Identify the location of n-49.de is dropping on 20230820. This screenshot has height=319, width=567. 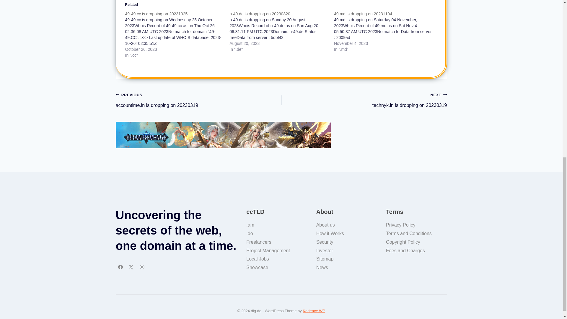
(282, 31).